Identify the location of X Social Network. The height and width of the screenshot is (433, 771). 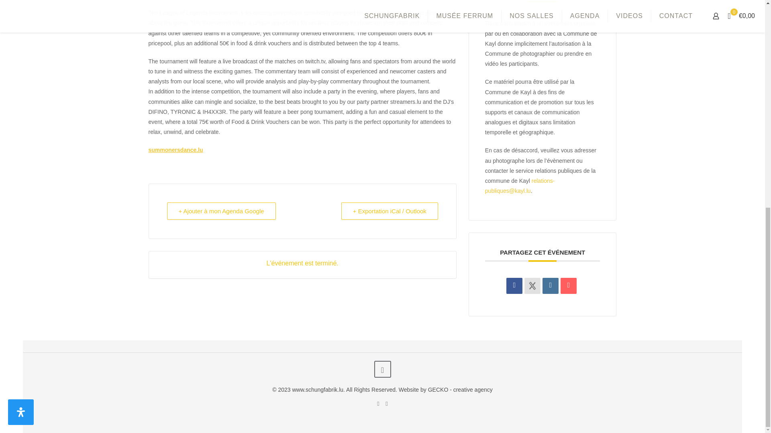
(532, 286).